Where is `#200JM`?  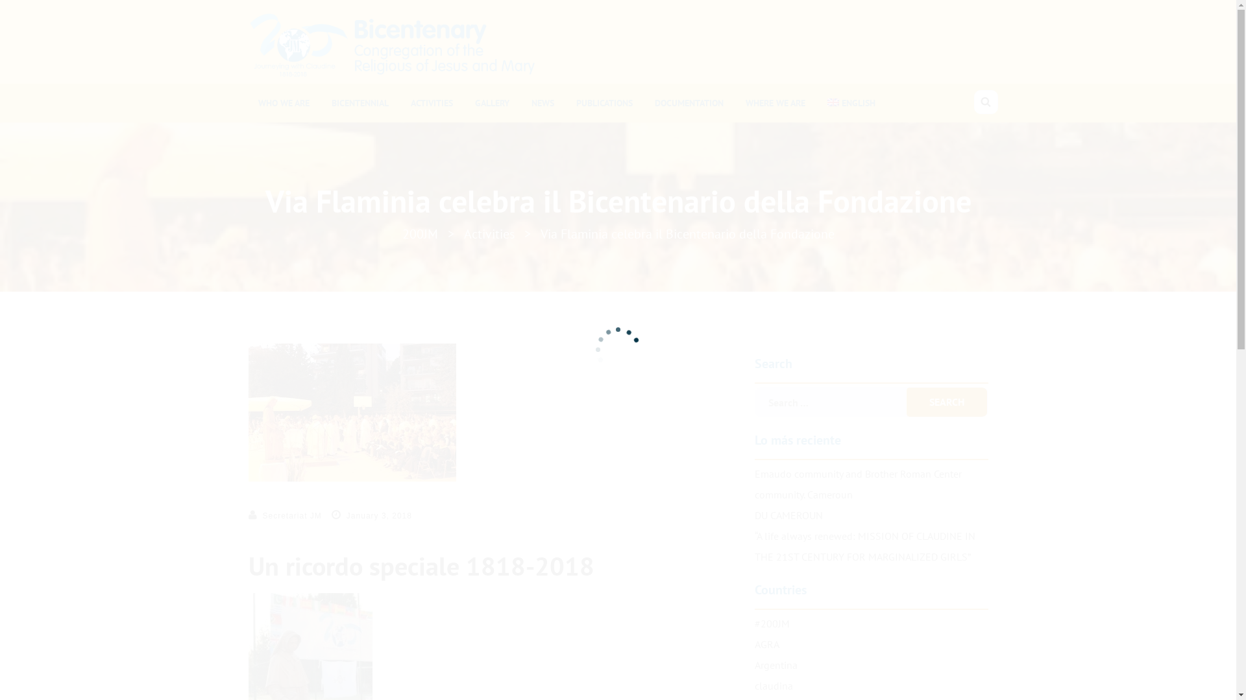 #200JM is located at coordinates (772, 624).